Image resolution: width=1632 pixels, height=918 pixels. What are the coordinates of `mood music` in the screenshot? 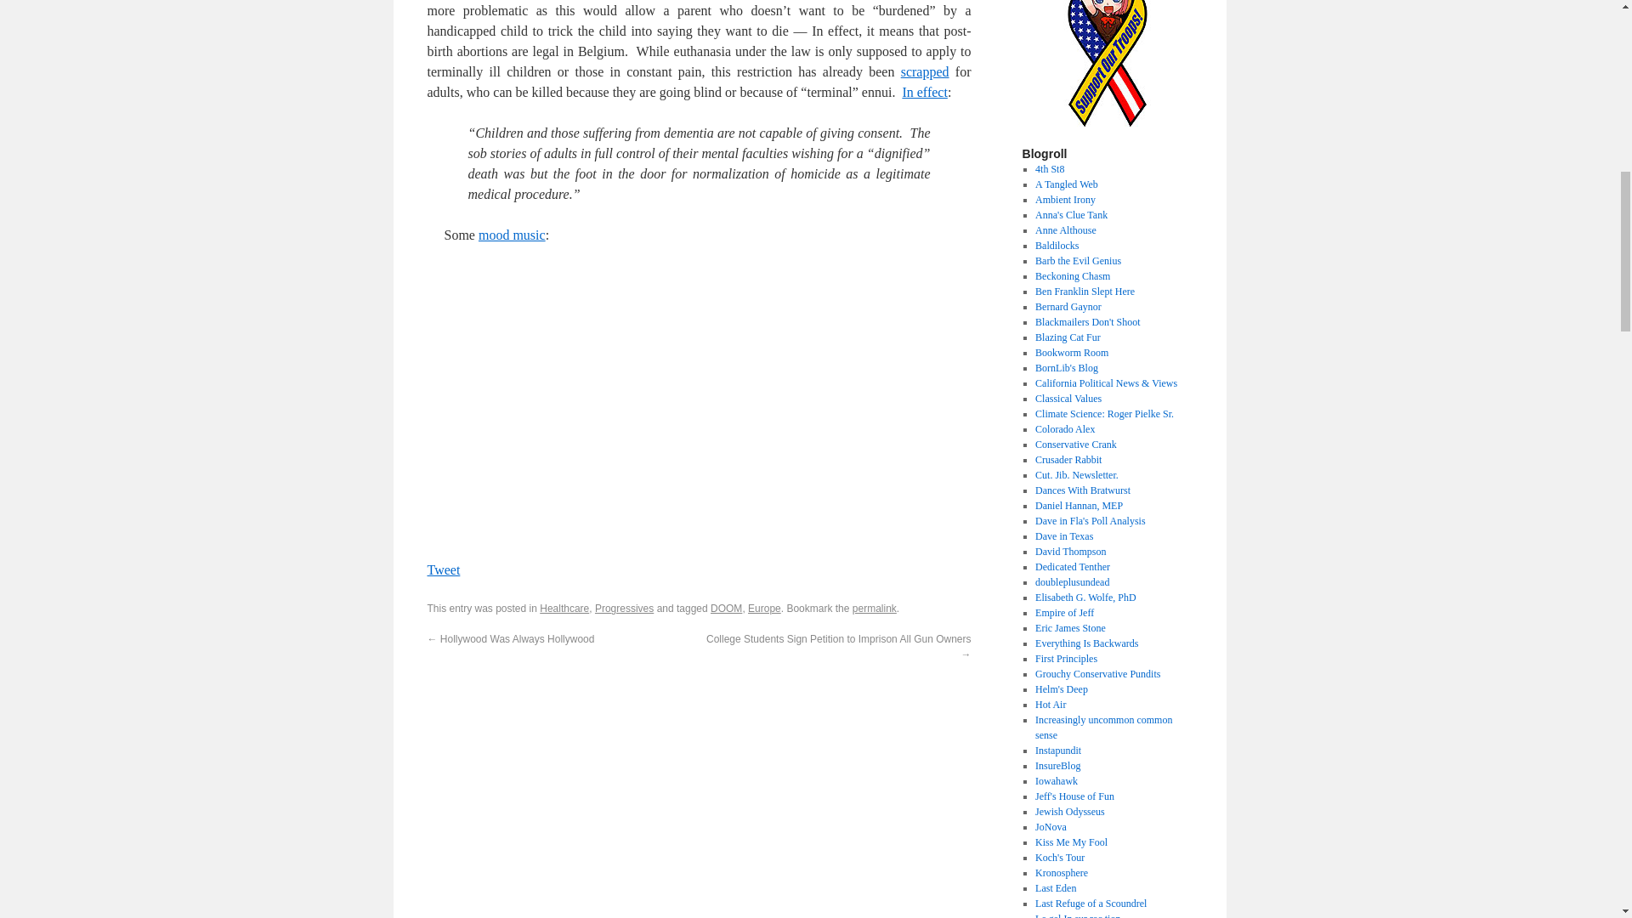 It's located at (512, 235).